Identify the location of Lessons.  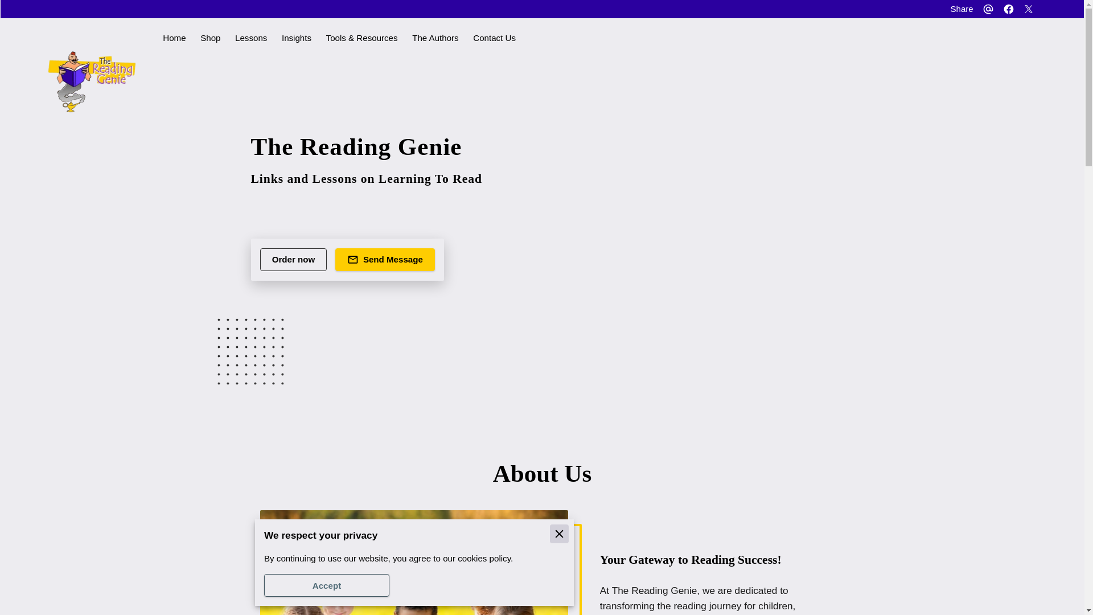
(250, 38).